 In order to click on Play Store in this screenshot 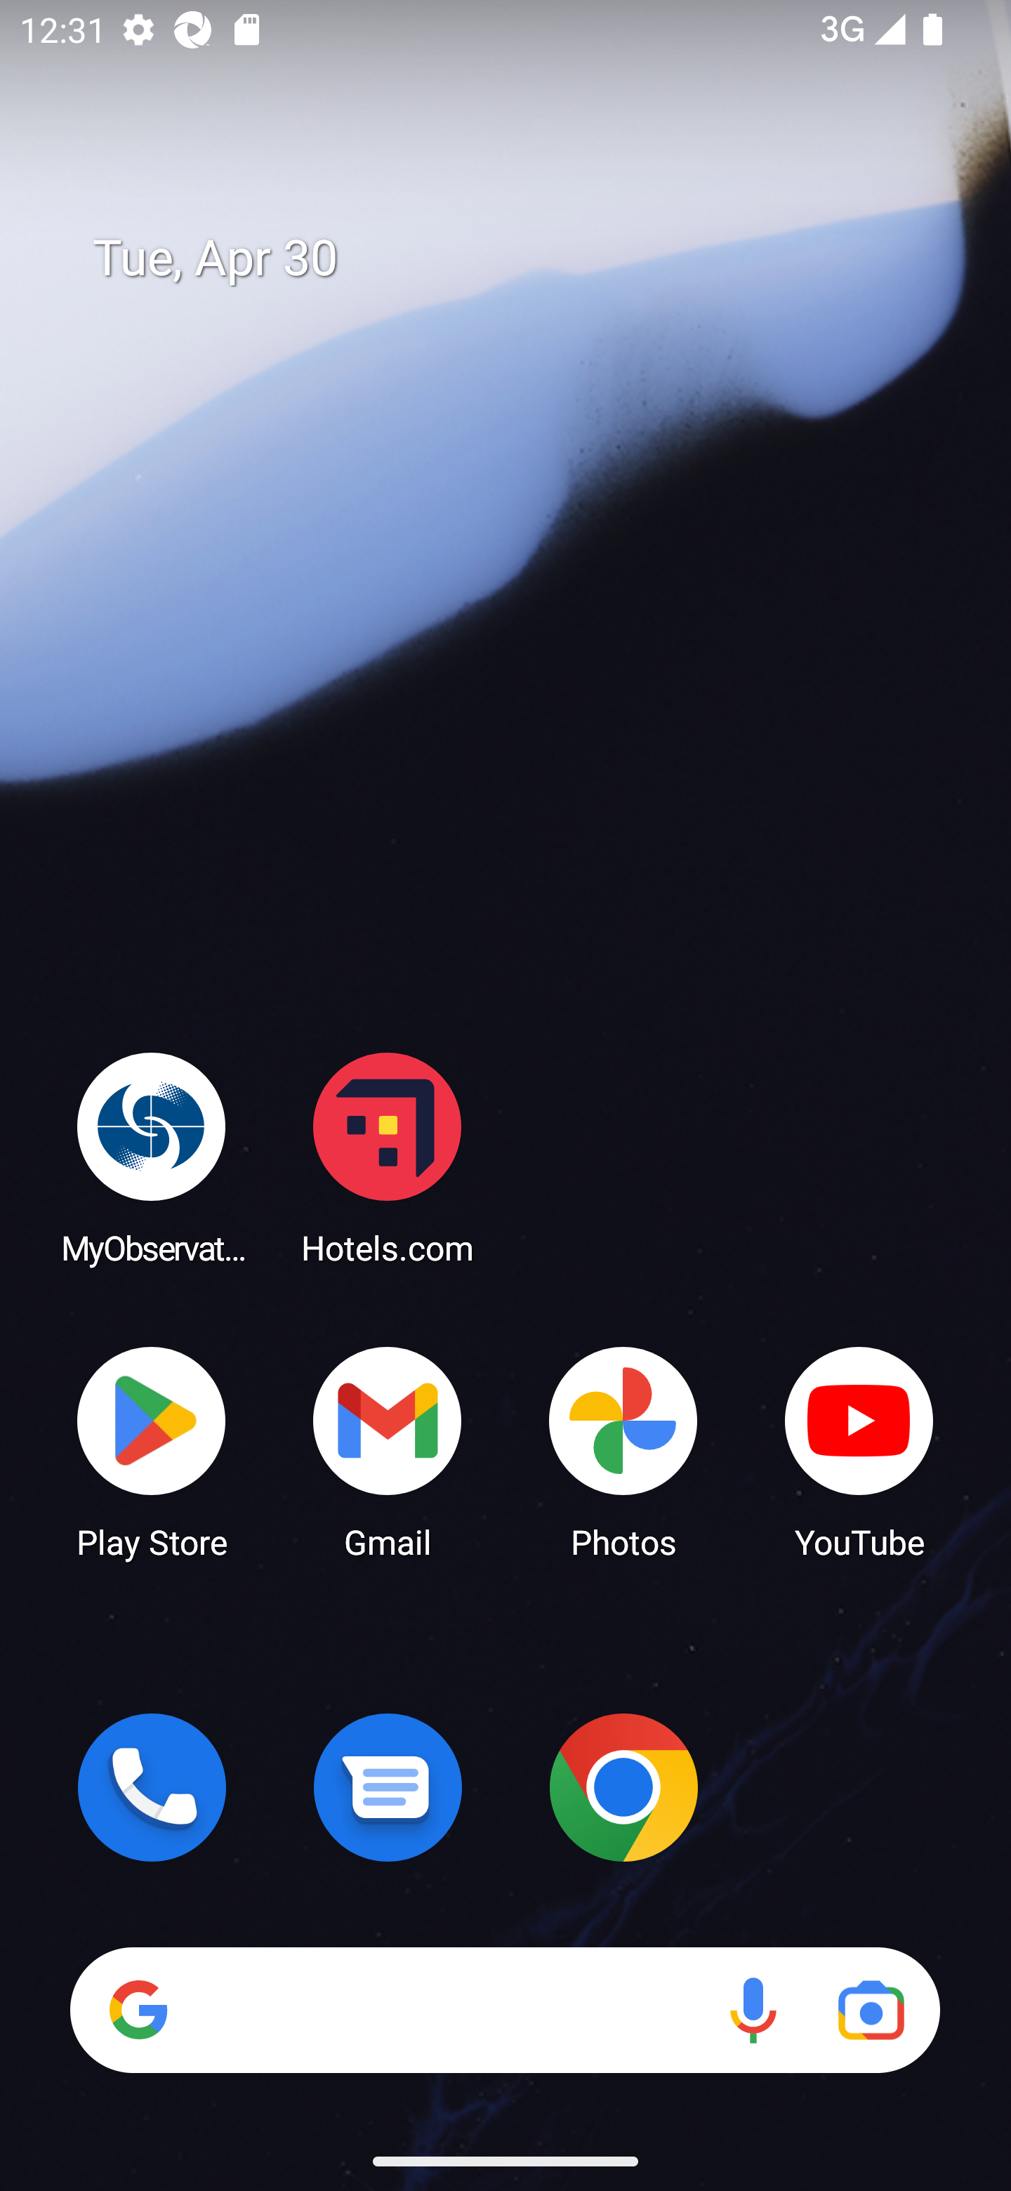, I will do `click(152, 1451)`.